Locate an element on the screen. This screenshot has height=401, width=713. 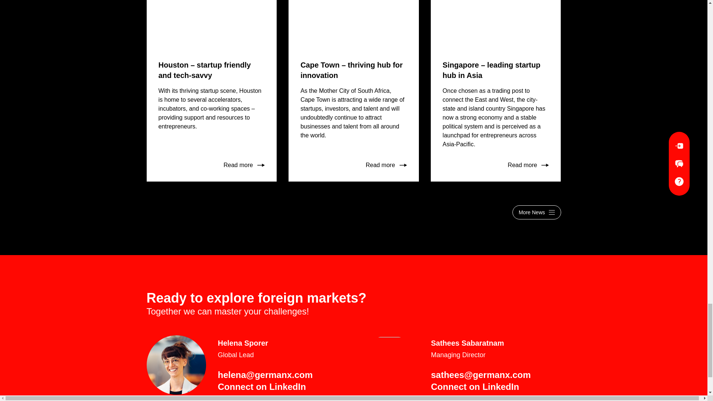
More News is located at coordinates (537, 212).